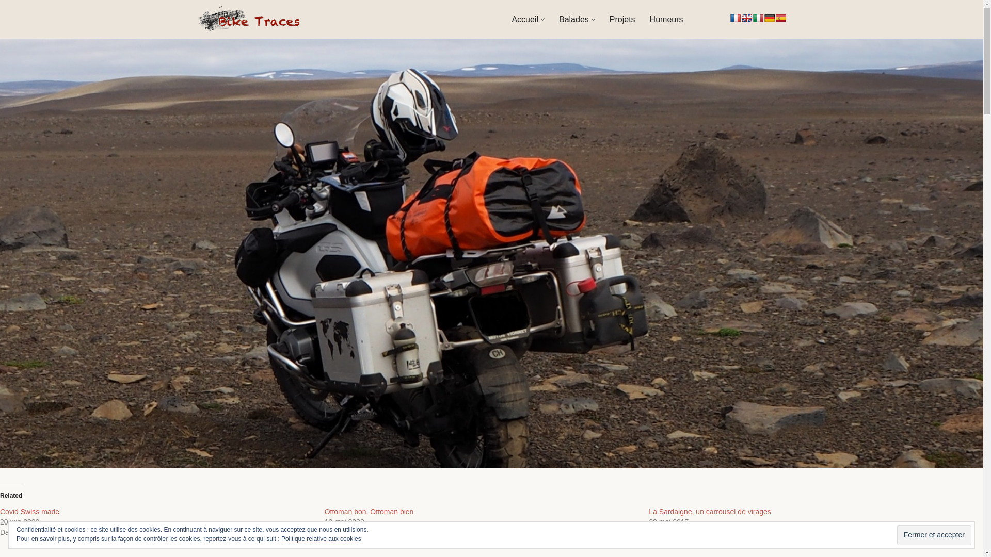  What do you see at coordinates (667, 20) in the screenshot?
I see `Humeurs` at bounding box center [667, 20].